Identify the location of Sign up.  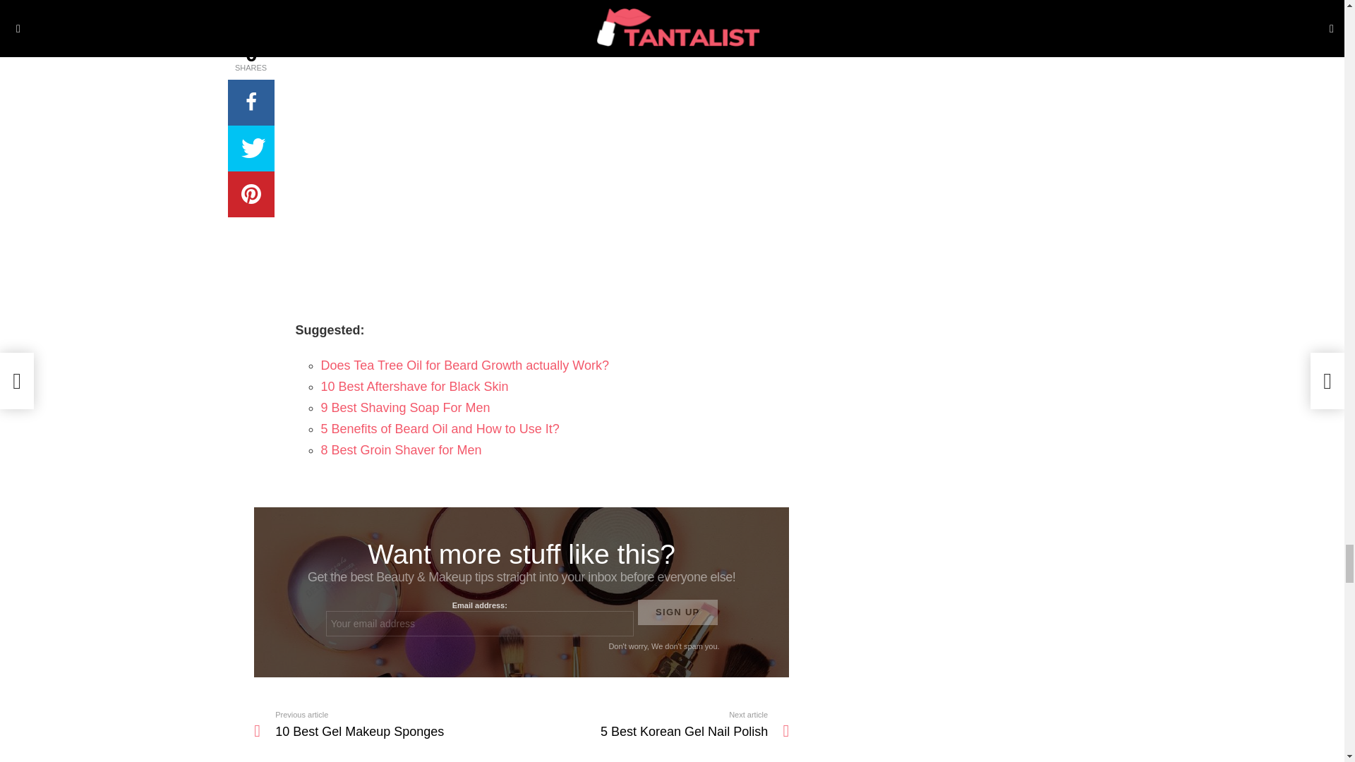
(677, 612).